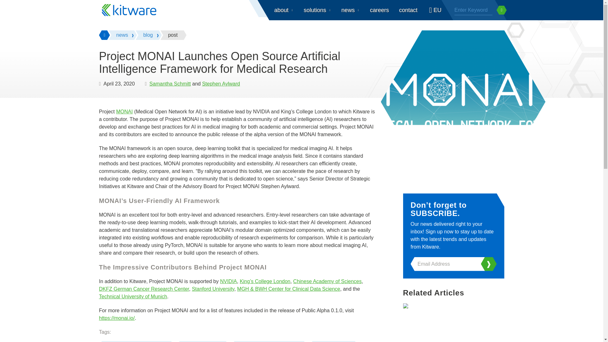 This screenshot has height=342, width=608. Describe the element at coordinates (327, 281) in the screenshot. I see `Chinese Academy of Sciences` at that location.